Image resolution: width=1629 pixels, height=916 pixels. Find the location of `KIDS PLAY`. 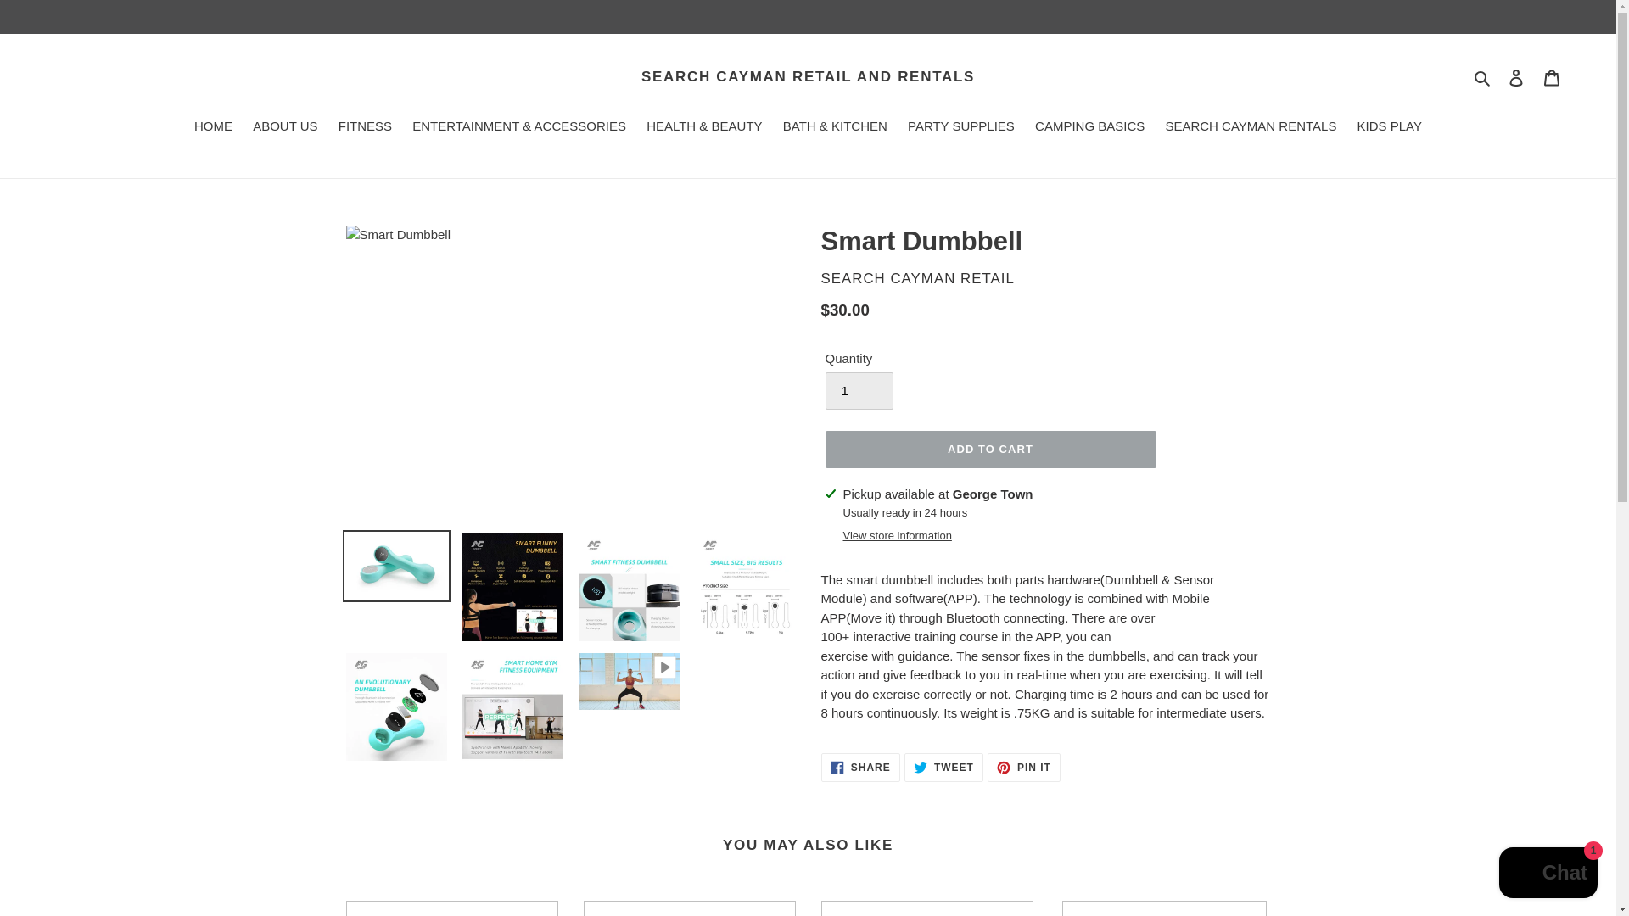

KIDS PLAY is located at coordinates (1389, 128).